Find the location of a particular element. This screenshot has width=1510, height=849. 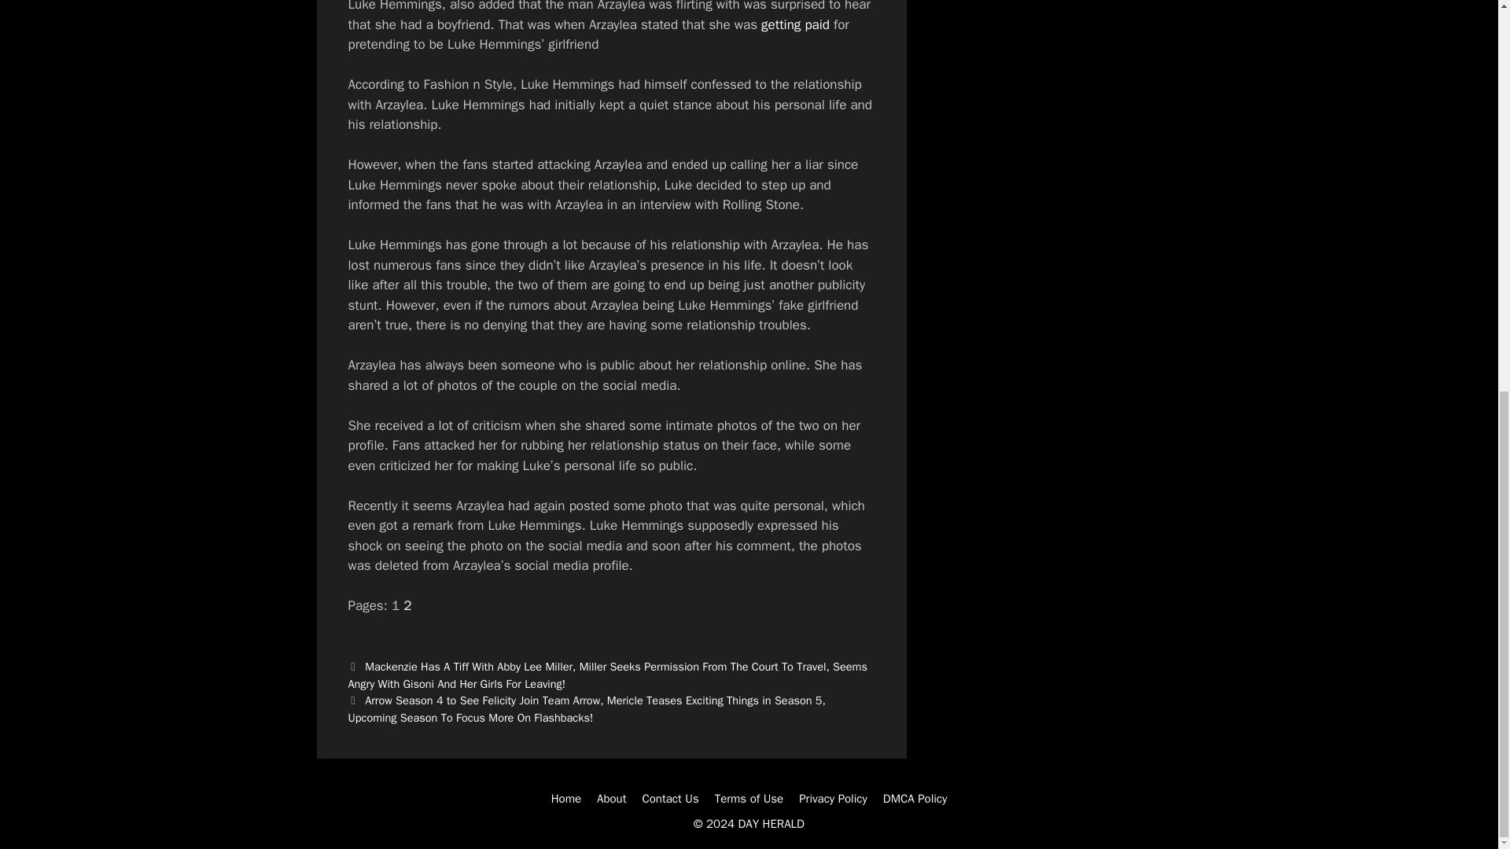

Home is located at coordinates (566, 798).